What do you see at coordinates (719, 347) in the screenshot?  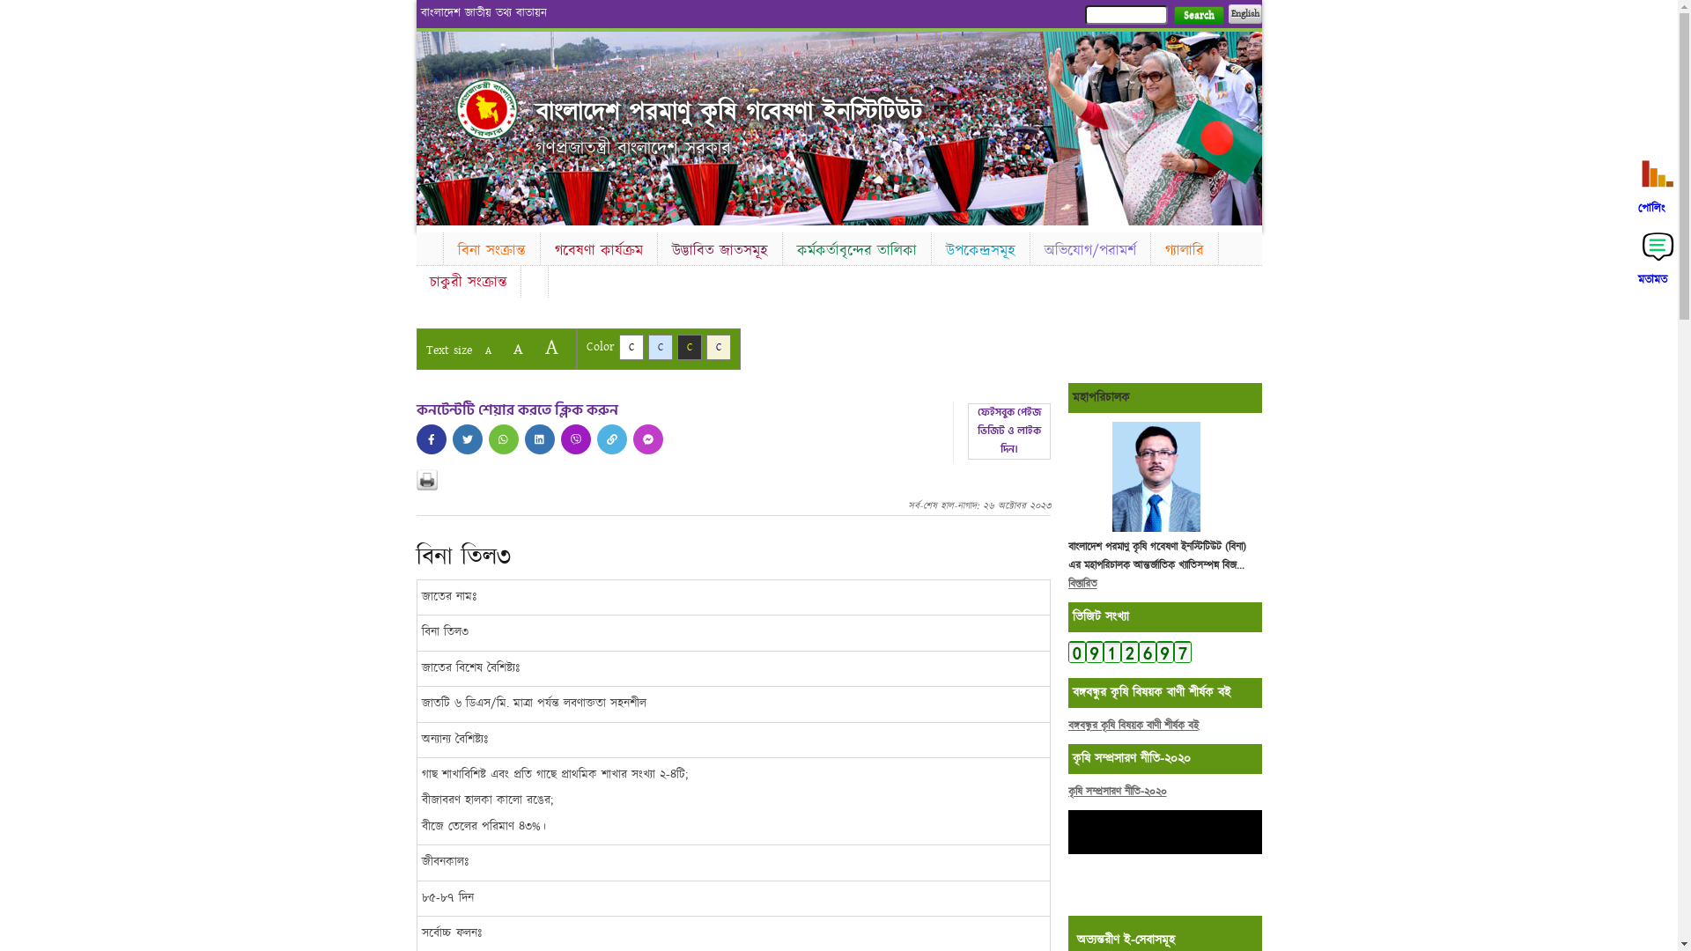 I see `C` at bounding box center [719, 347].